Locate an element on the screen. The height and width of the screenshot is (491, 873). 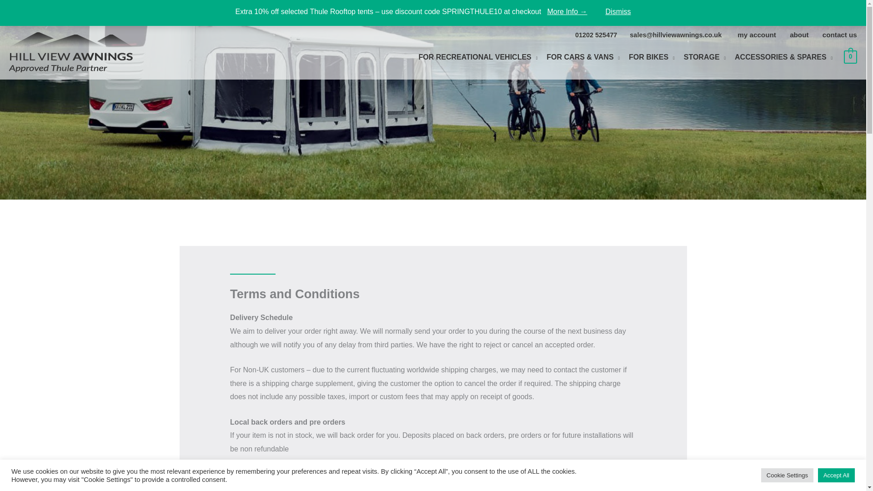
my account is located at coordinates (757, 35).